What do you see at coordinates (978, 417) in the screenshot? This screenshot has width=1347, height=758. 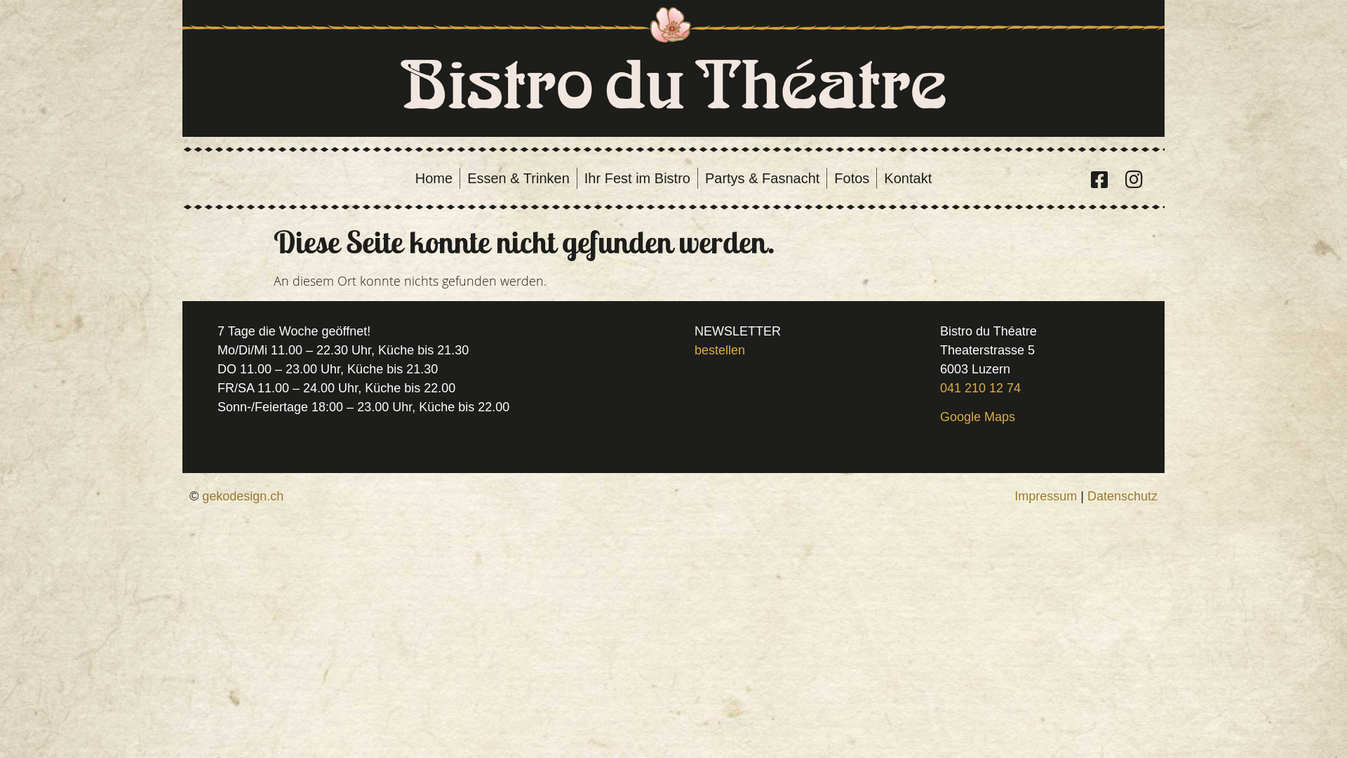 I see `Google Maps` at bounding box center [978, 417].